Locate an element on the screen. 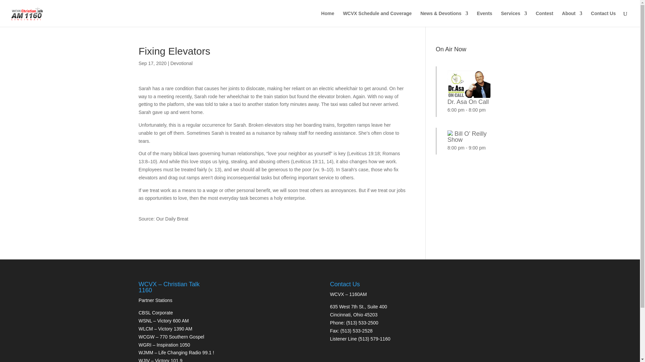 This screenshot has height=362, width=645. Contest is located at coordinates (545, 19).